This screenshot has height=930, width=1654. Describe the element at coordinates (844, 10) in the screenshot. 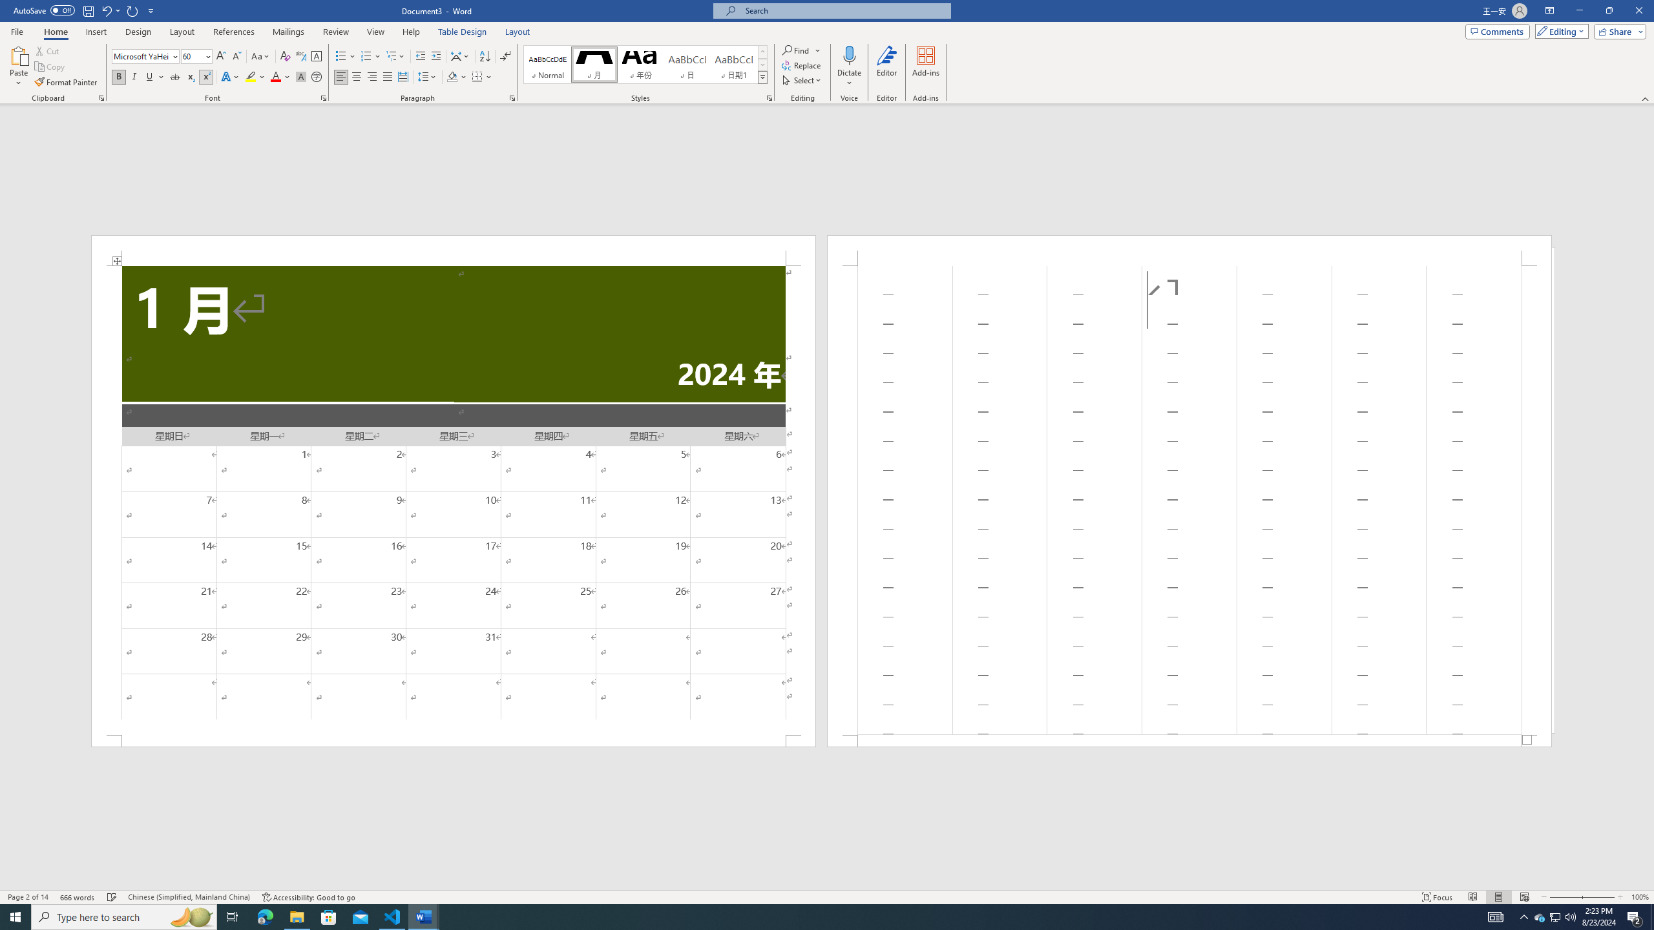

I see `Microsoft search` at that location.